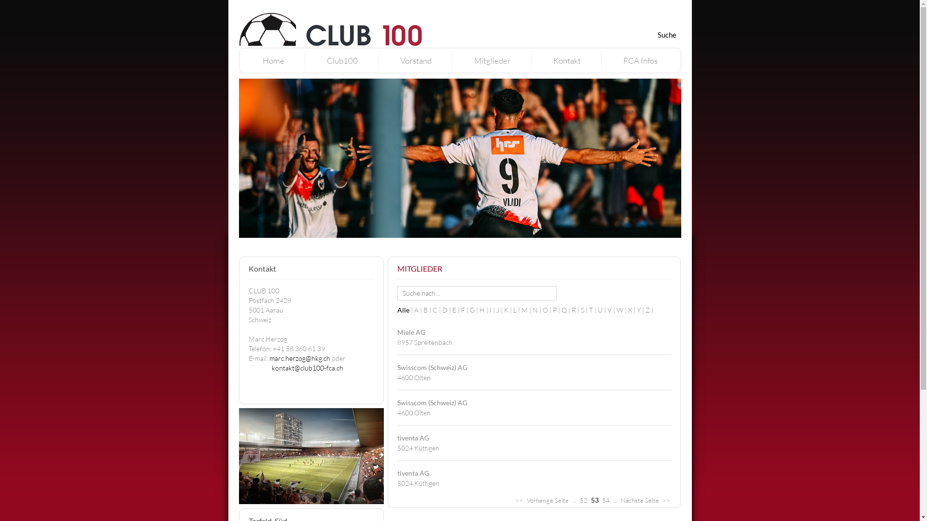  I want to click on V, so click(612, 310).